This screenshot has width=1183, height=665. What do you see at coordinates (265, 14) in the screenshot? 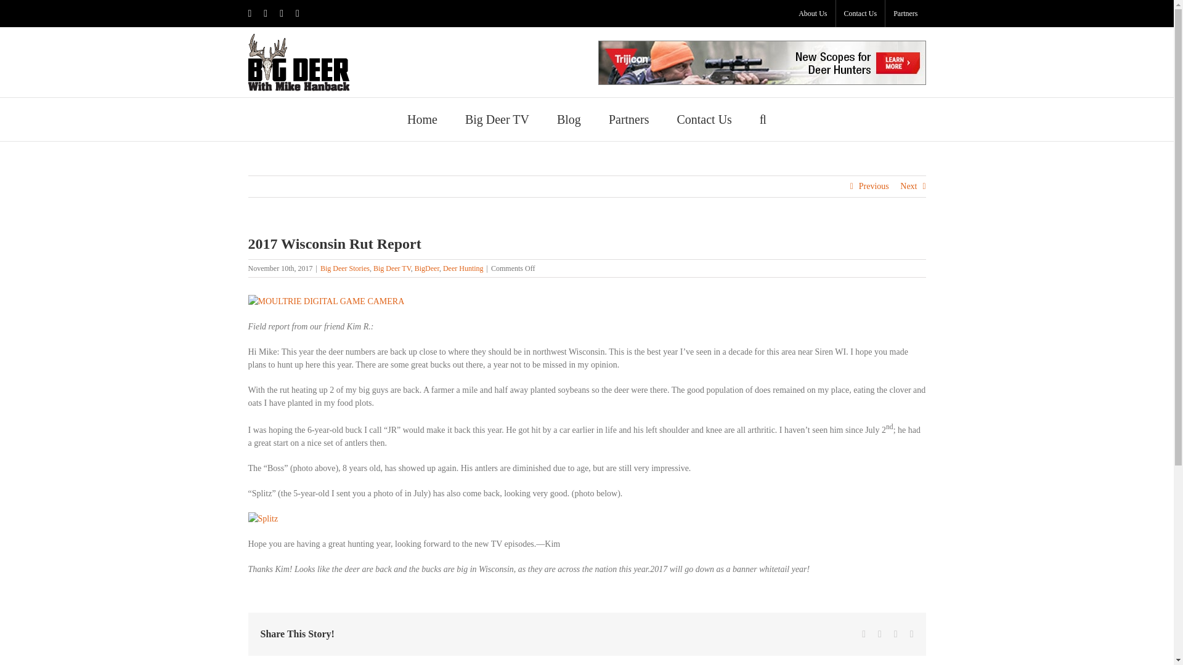
I see `X` at bounding box center [265, 14].